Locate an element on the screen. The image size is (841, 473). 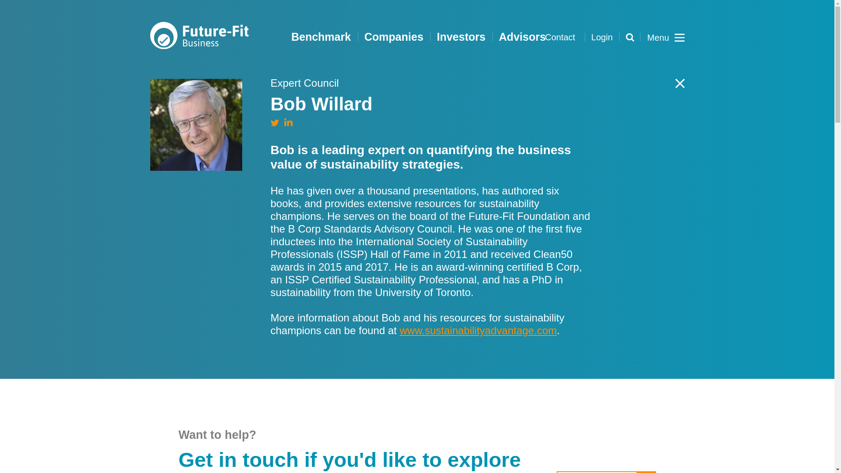
Contact is located at coordinates (560, 37).